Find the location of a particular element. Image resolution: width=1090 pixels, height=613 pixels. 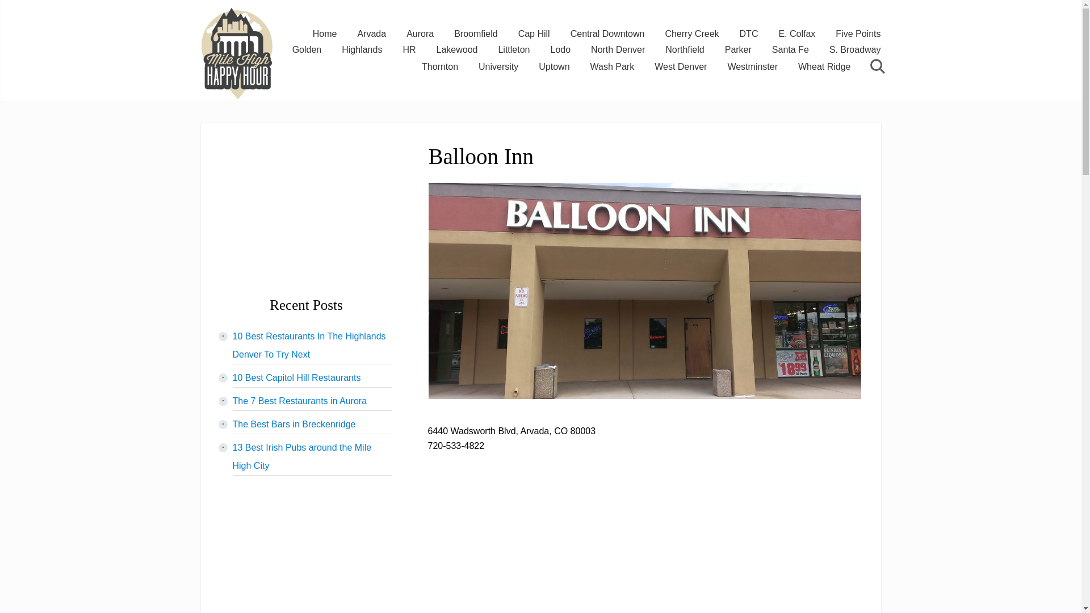

Home is located at coordinates (325, 34).